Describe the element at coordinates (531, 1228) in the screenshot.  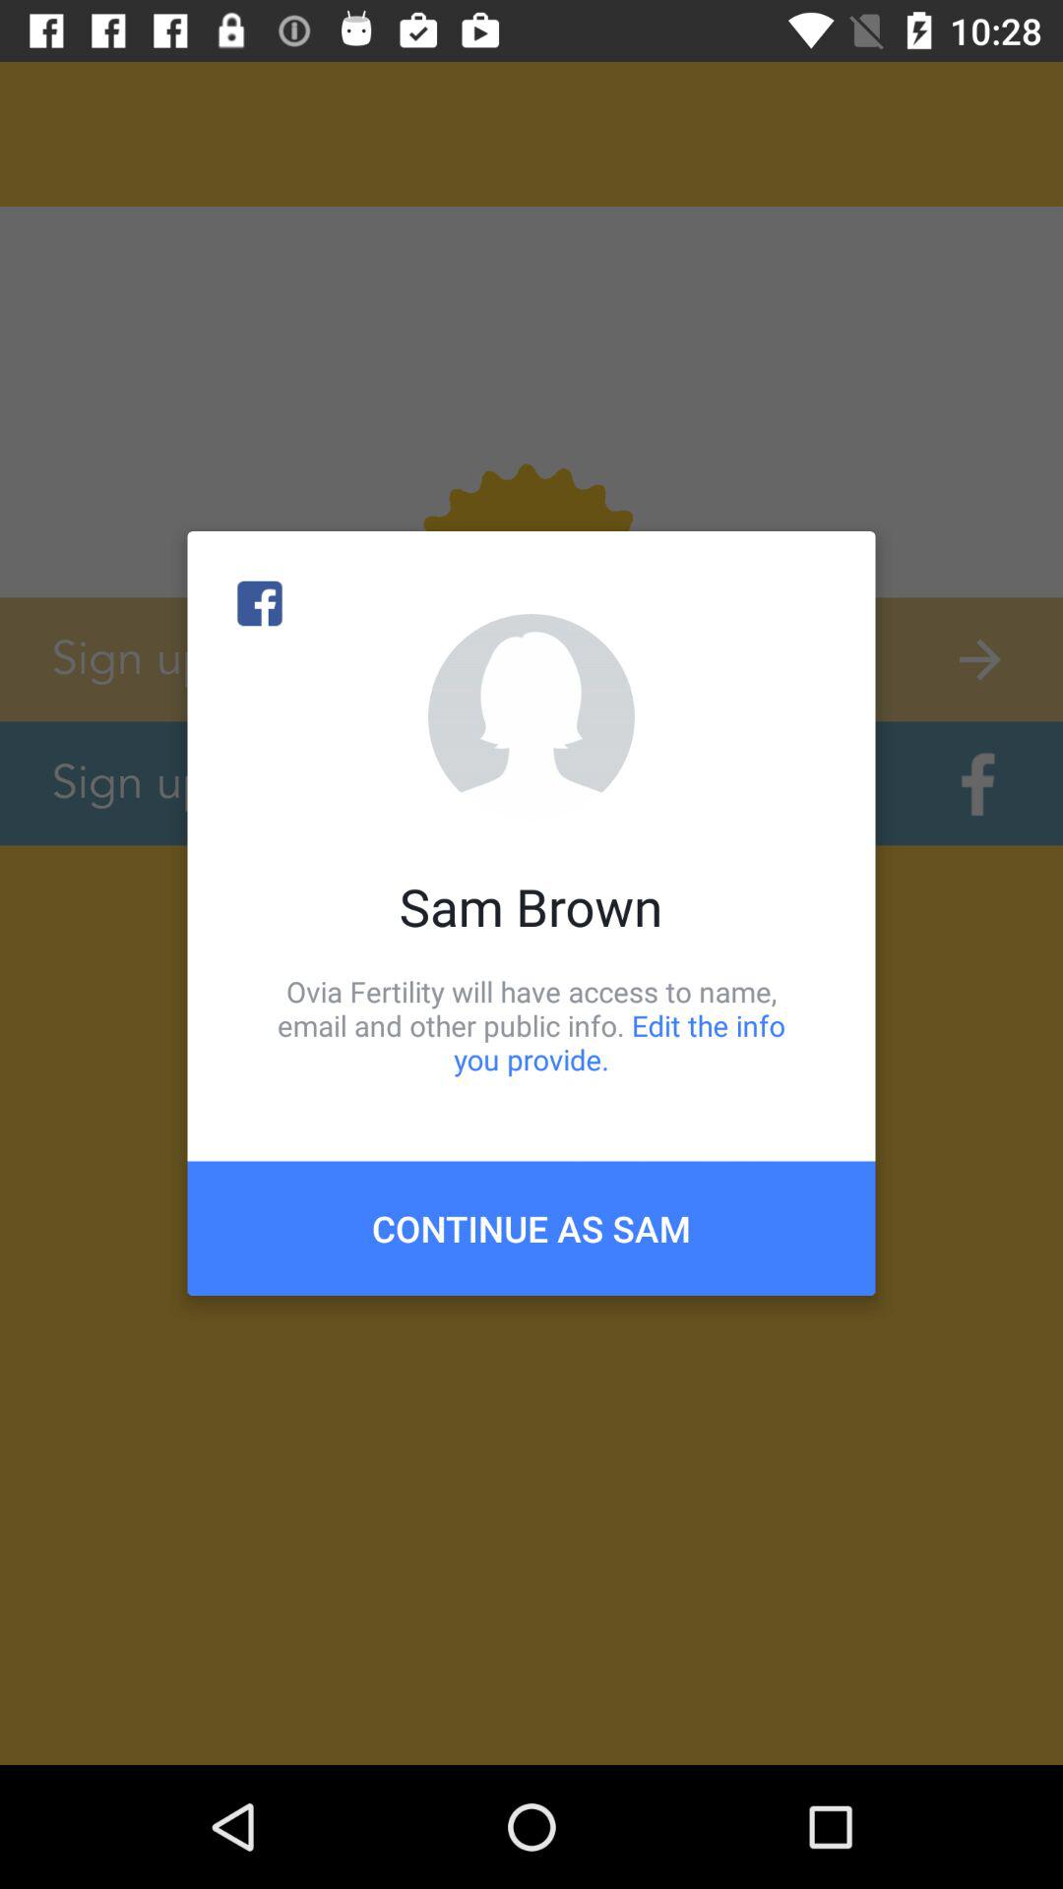
I see `open icon below the ovia fertility will item` at that location.